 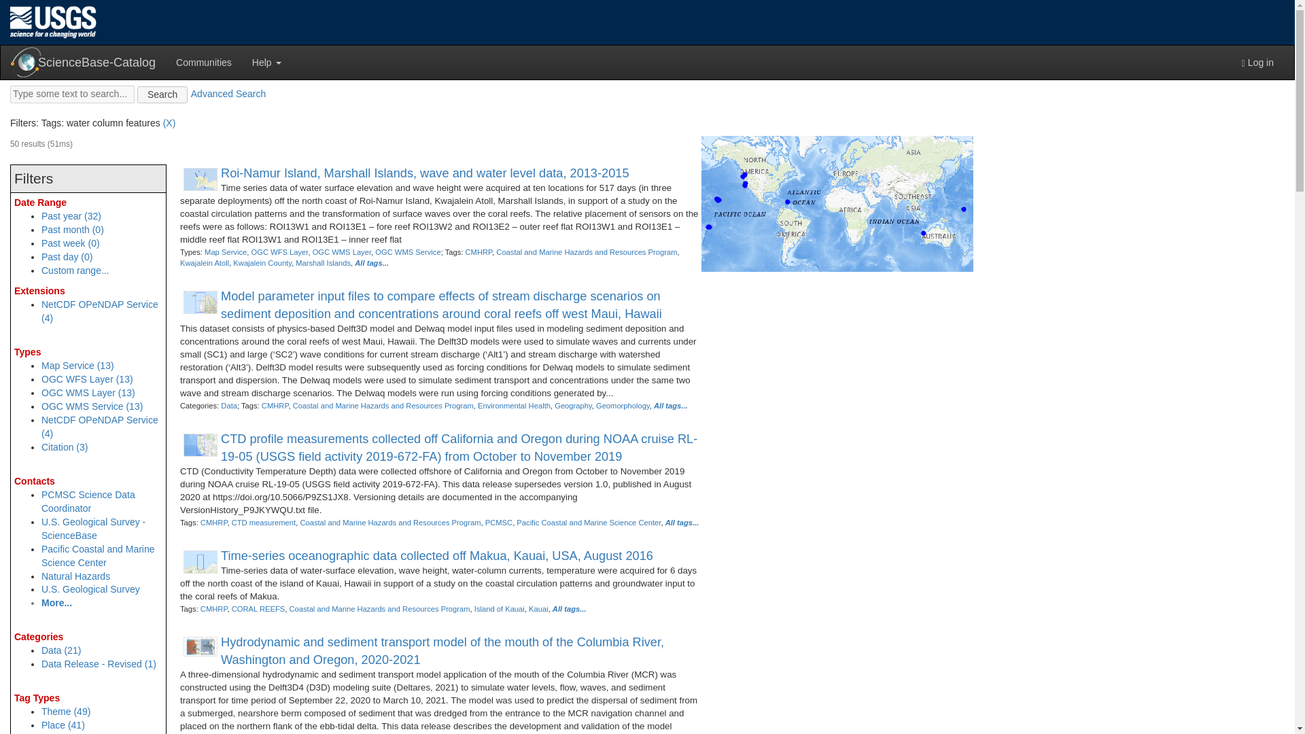 What do you see at coordinates (53, 21) in the screenshot?
I see `Home` at bounding box center [53, 21].